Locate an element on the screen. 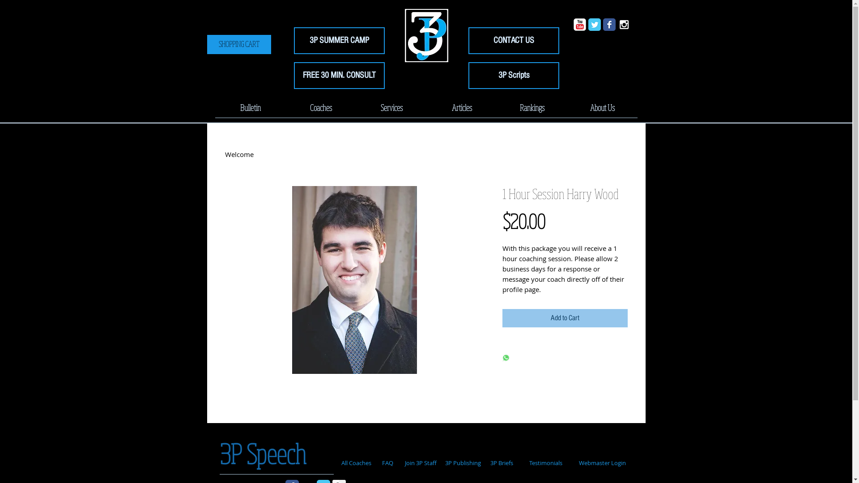  3P Interact is located at coordinates (426, 36).